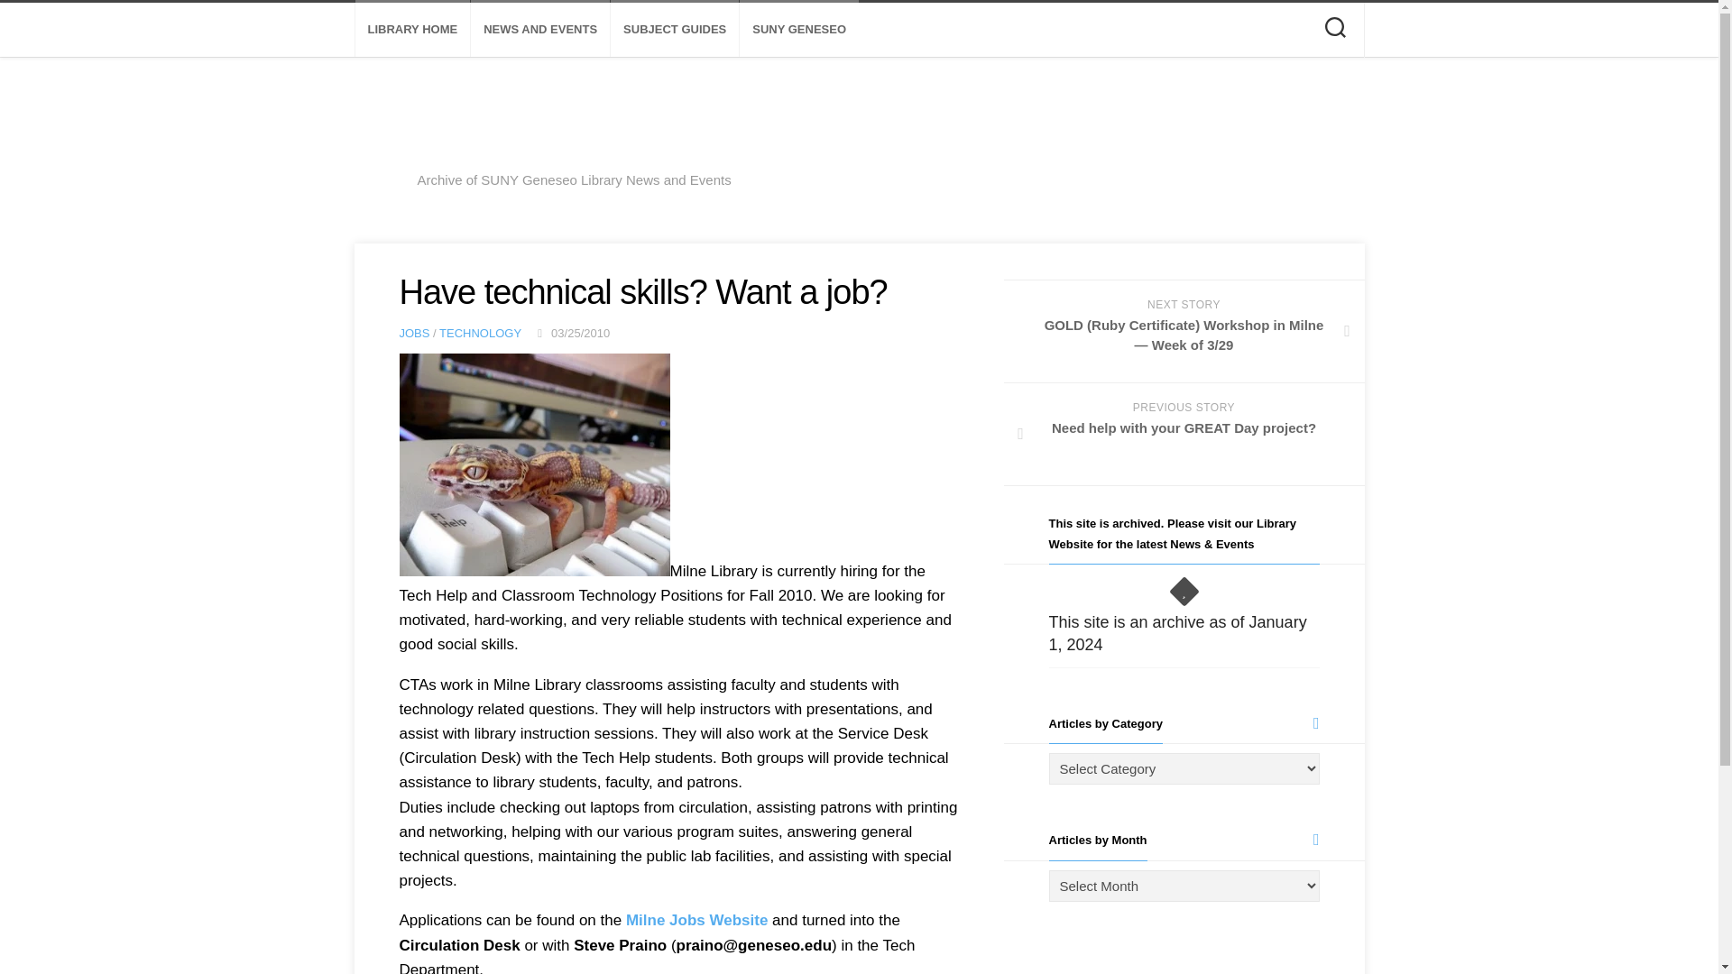  What do you see at coordinates (799, 29) in the screenshot?
I see `SUNY GENESEO` at bounding box center [799, 29].